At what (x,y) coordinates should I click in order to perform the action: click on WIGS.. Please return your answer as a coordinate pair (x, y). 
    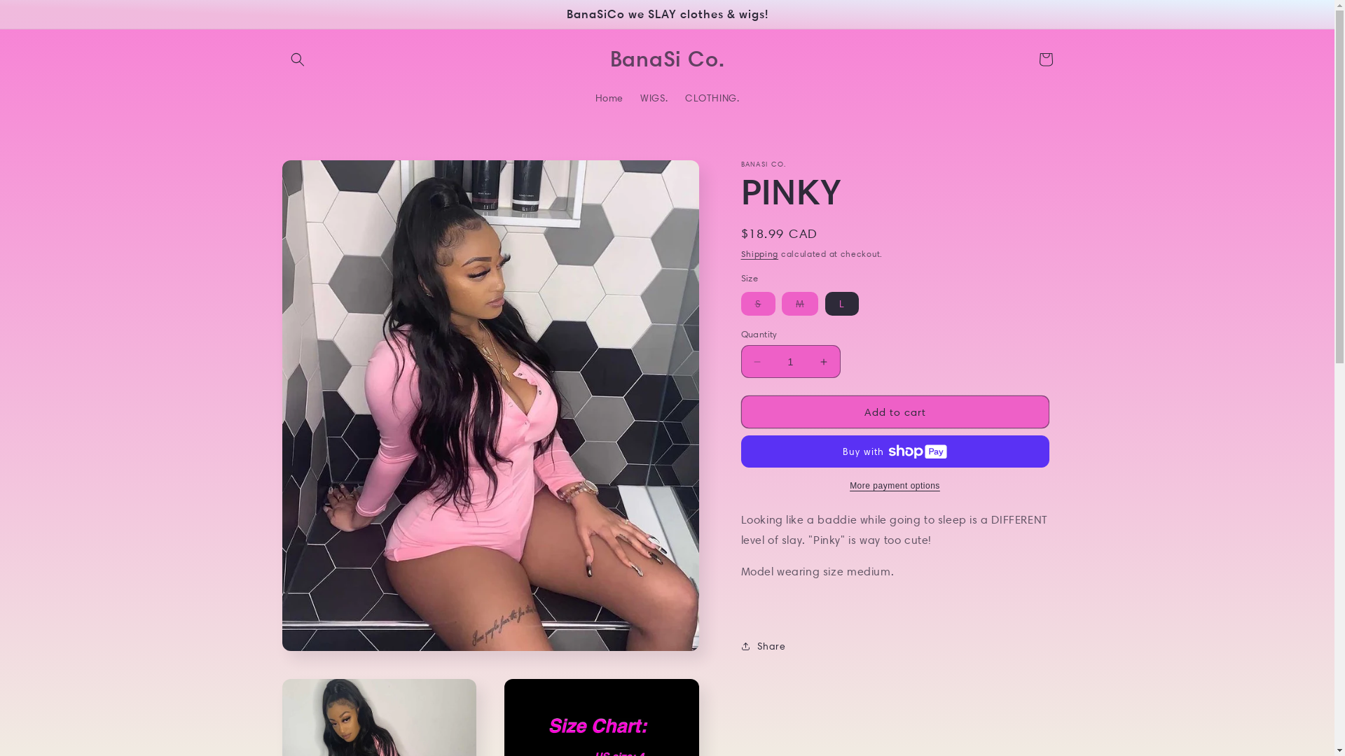
    Looking at the image, I should click on (654, 97).